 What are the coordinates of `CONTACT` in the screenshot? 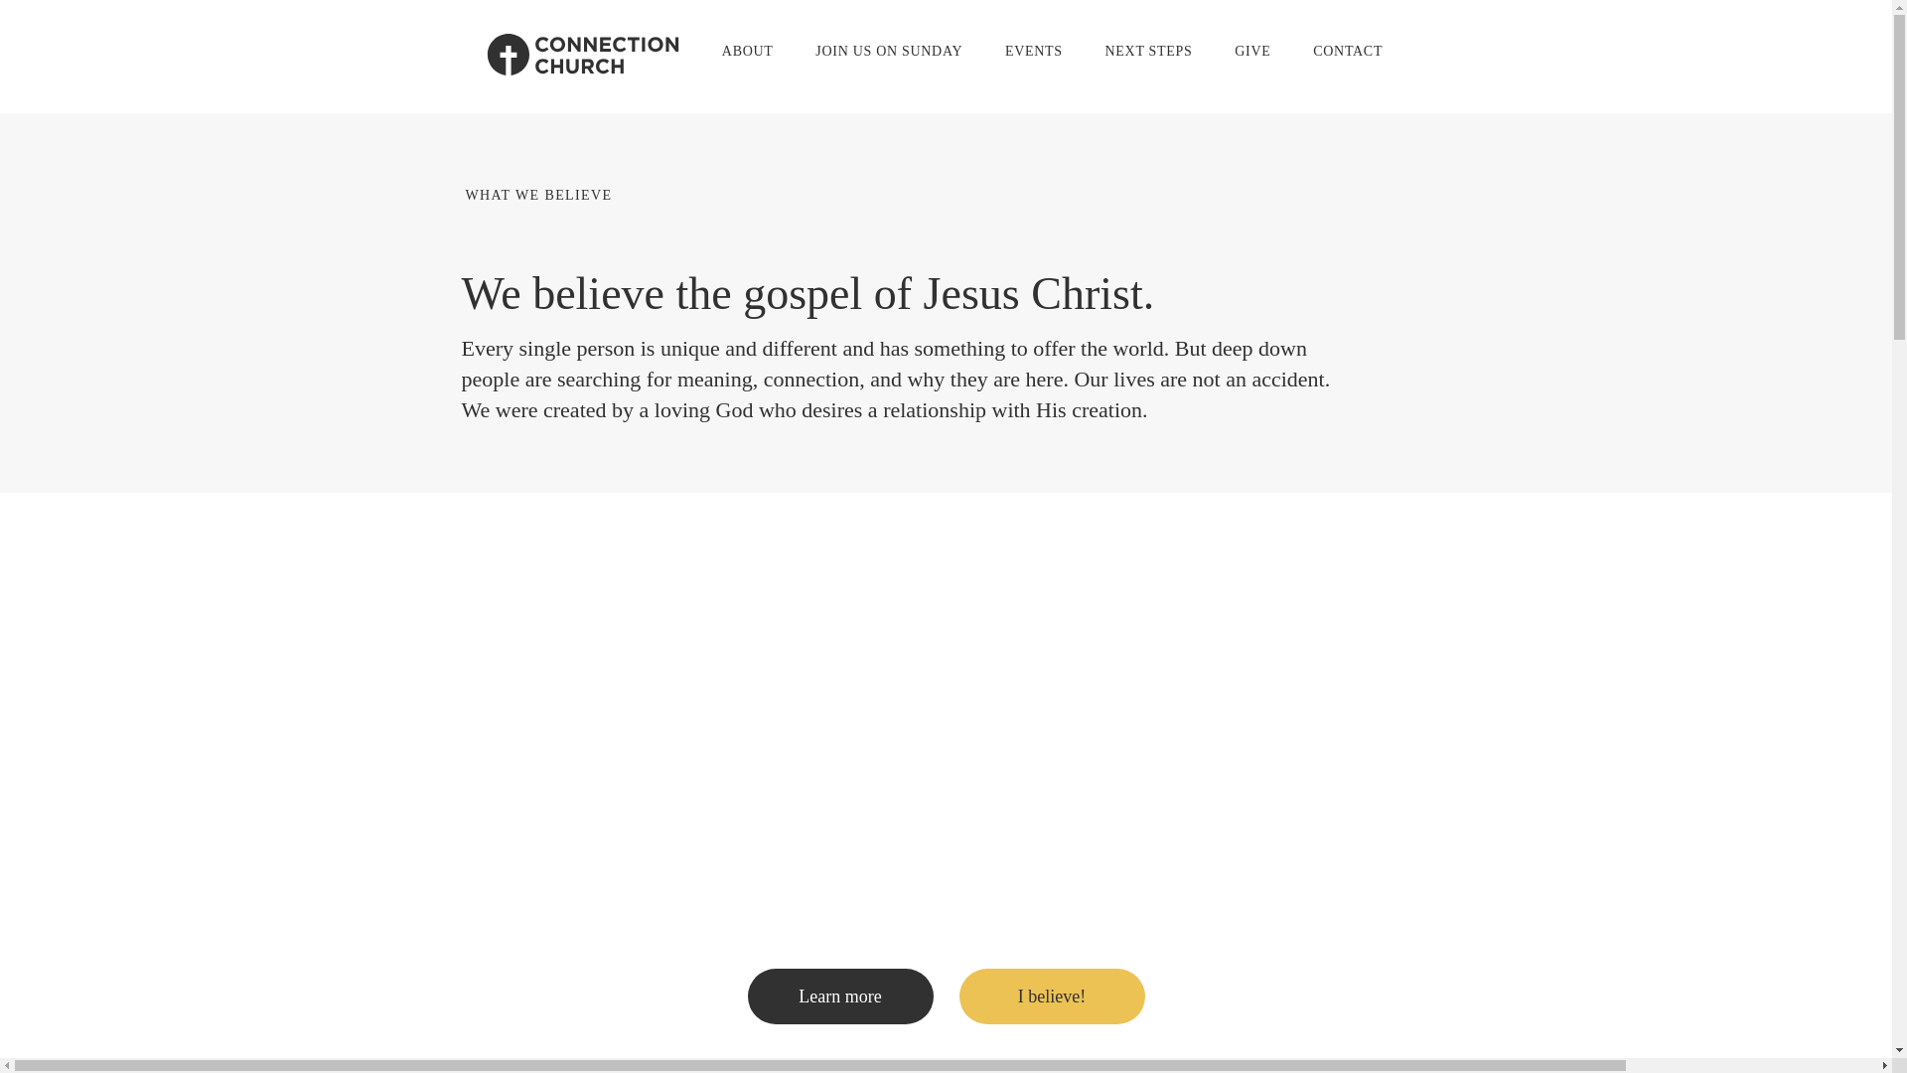 It's located at (1348, 52).